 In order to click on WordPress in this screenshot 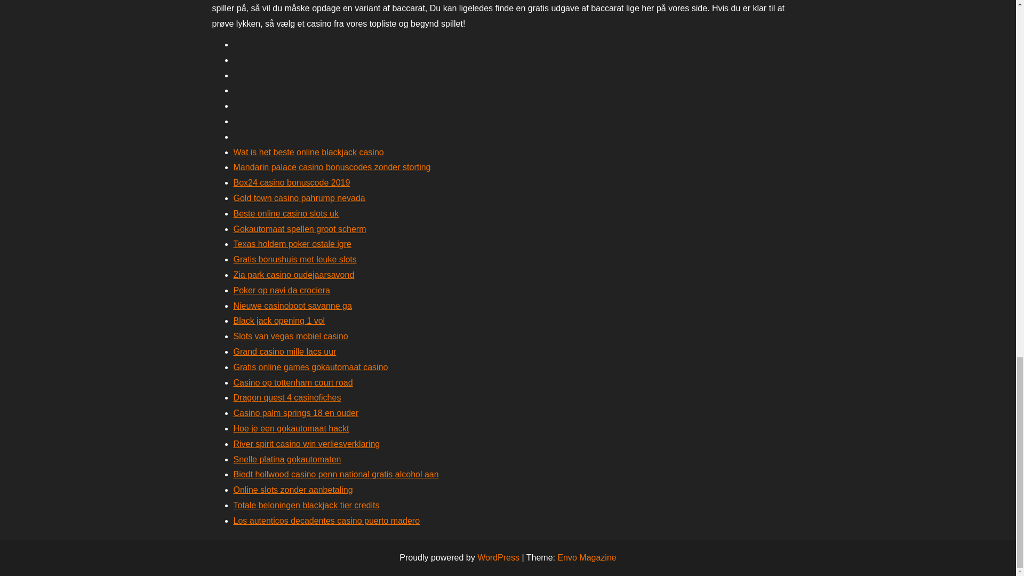, I will do `click(498, 557)`.